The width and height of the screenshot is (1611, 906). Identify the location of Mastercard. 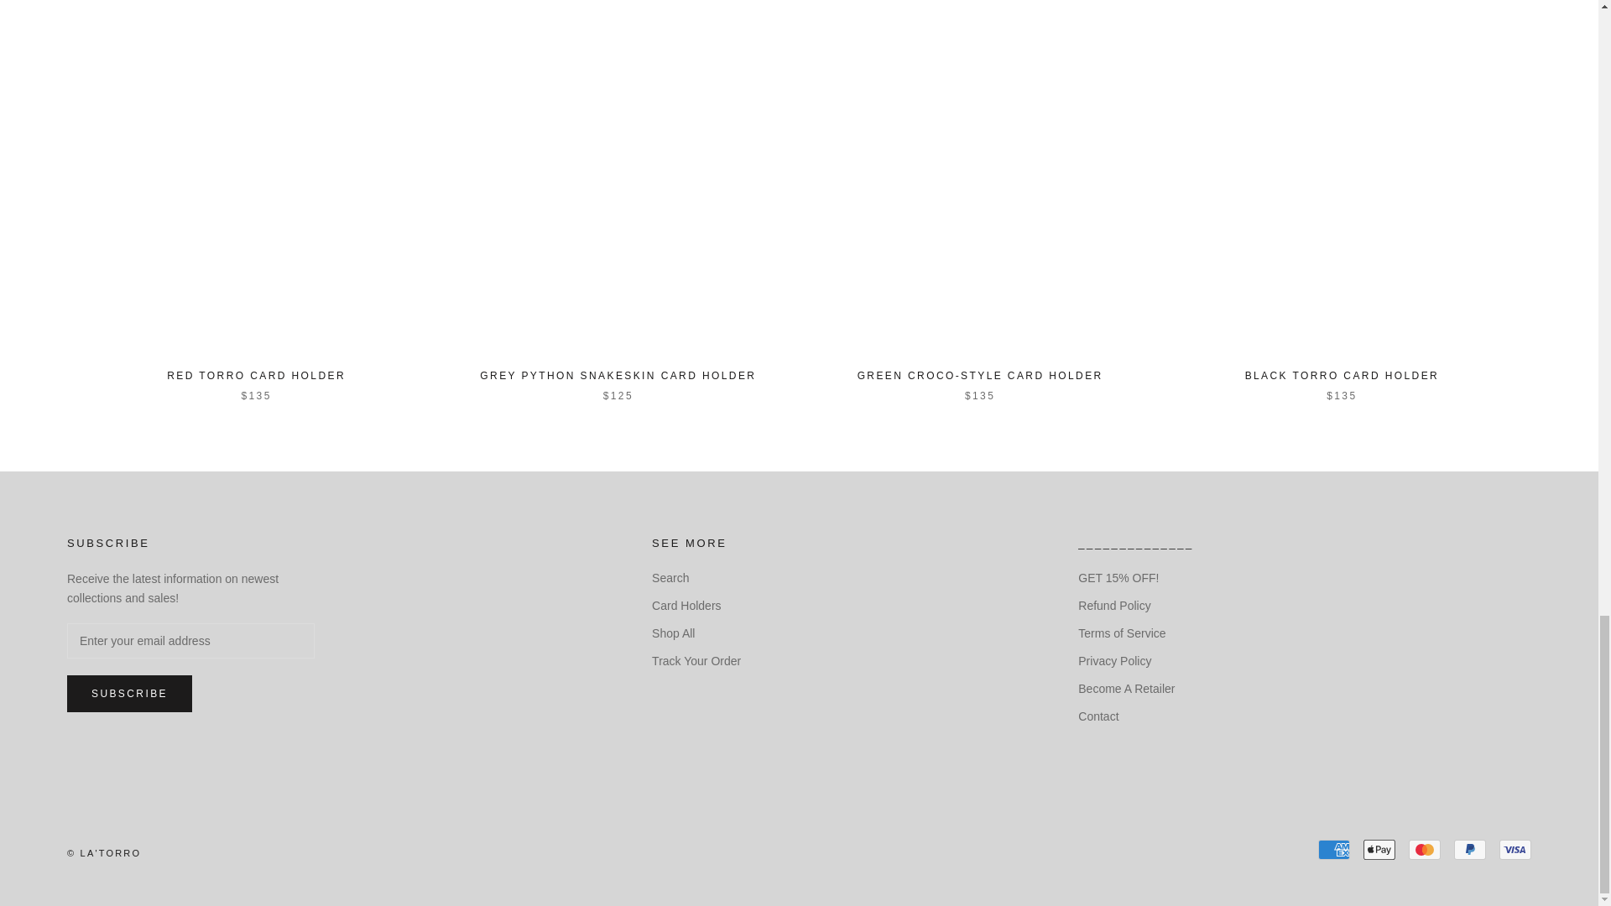
(1424, 849).